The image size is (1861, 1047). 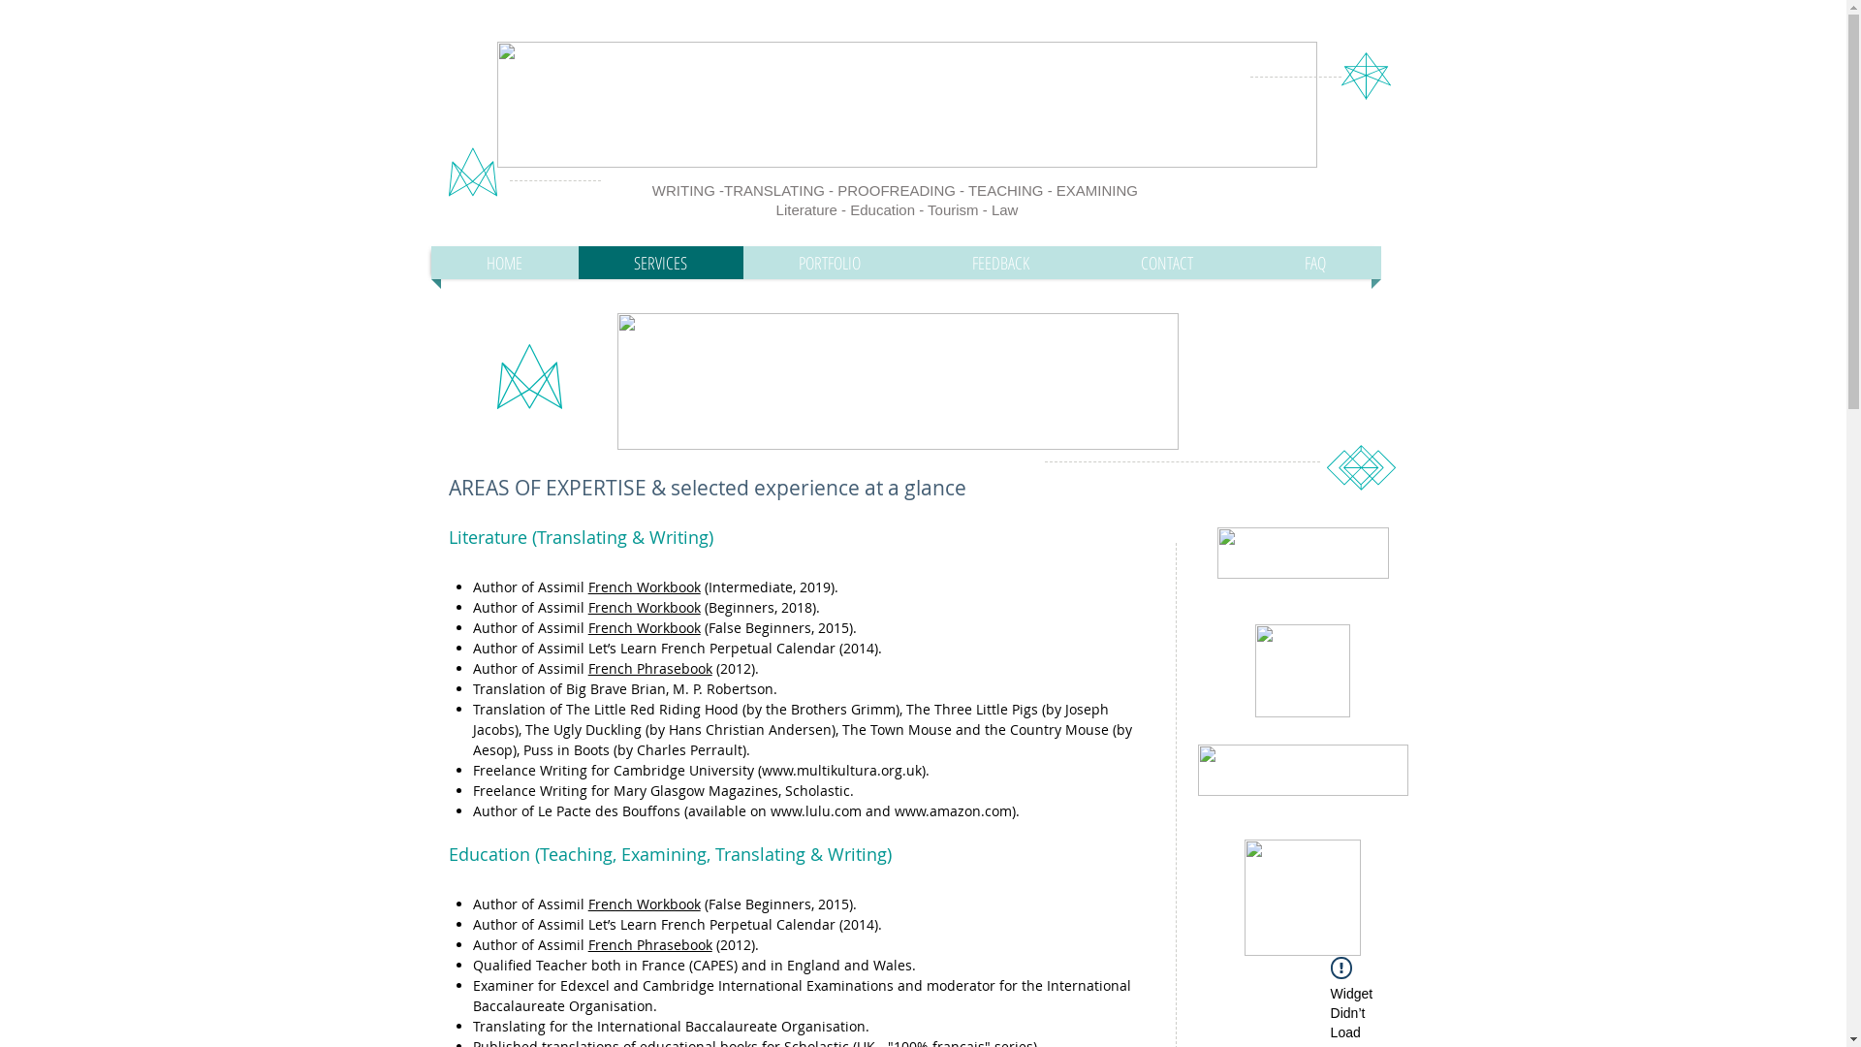 What do you see at coordinates (650, 944) in the screenshot?
I see `French Phrasebook` at bounding box center [650, 944].